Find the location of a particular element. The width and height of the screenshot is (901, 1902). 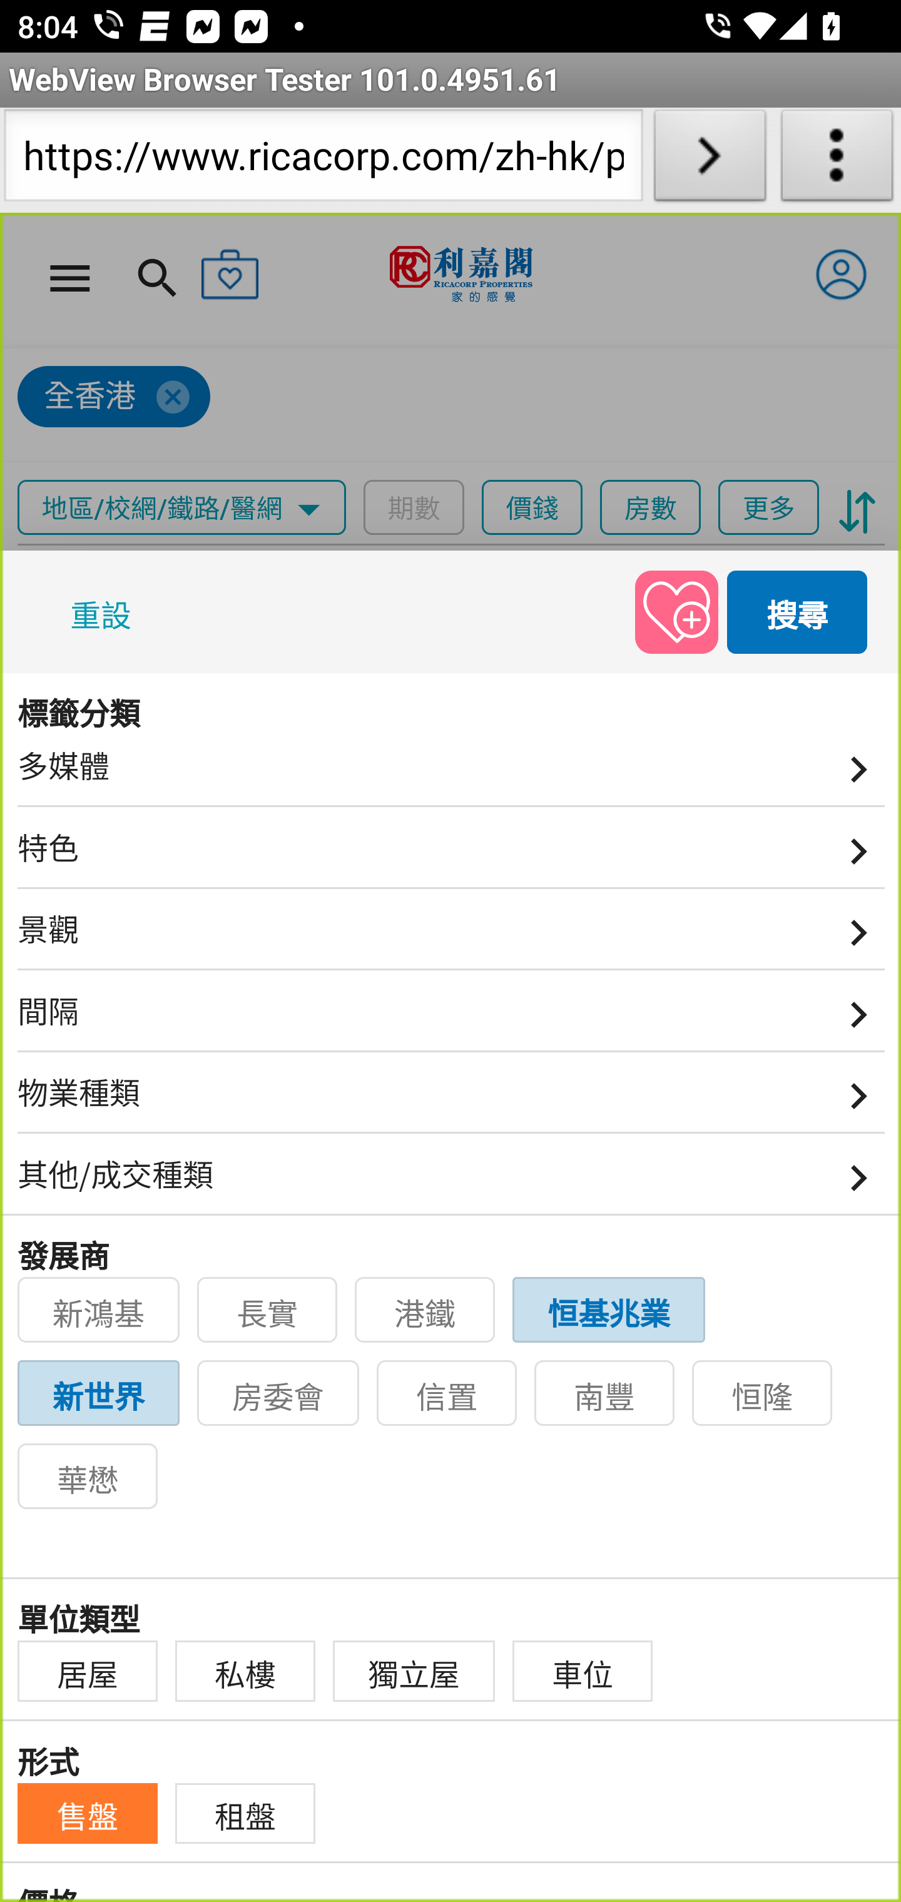

多媒體 is located at coordinates (452, 773).